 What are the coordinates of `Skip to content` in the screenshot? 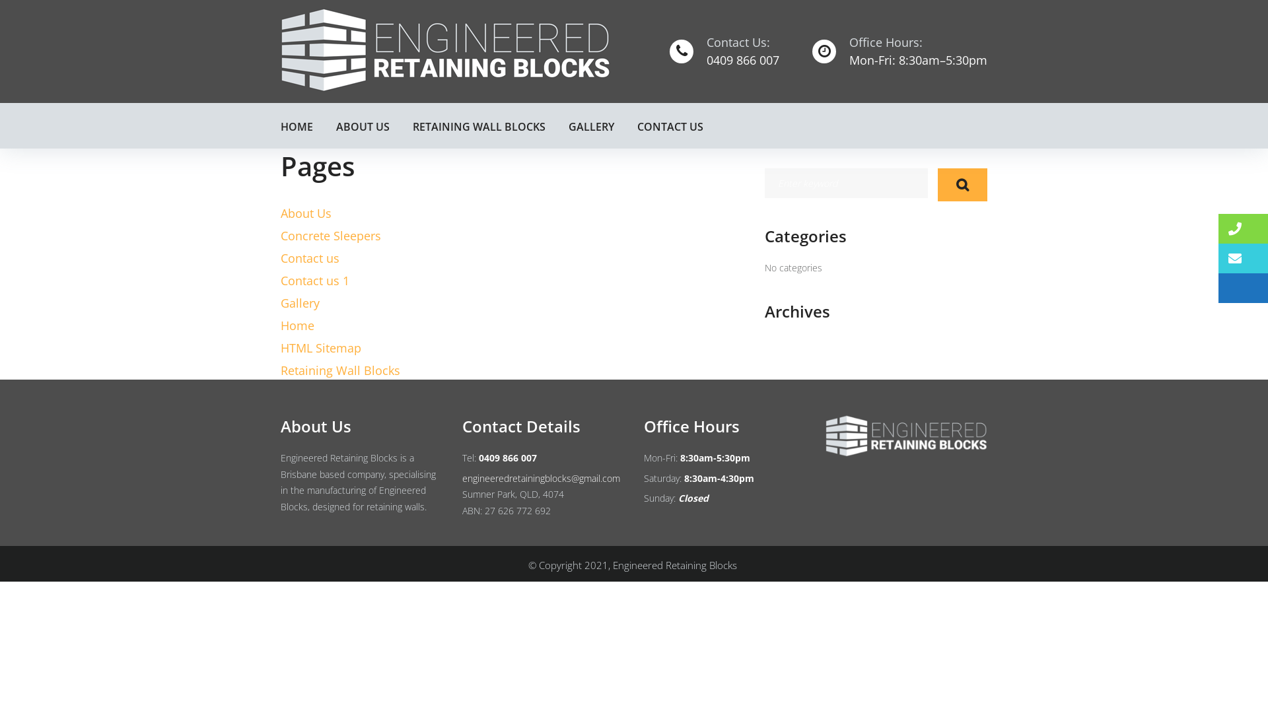 It's located at (0, 0).